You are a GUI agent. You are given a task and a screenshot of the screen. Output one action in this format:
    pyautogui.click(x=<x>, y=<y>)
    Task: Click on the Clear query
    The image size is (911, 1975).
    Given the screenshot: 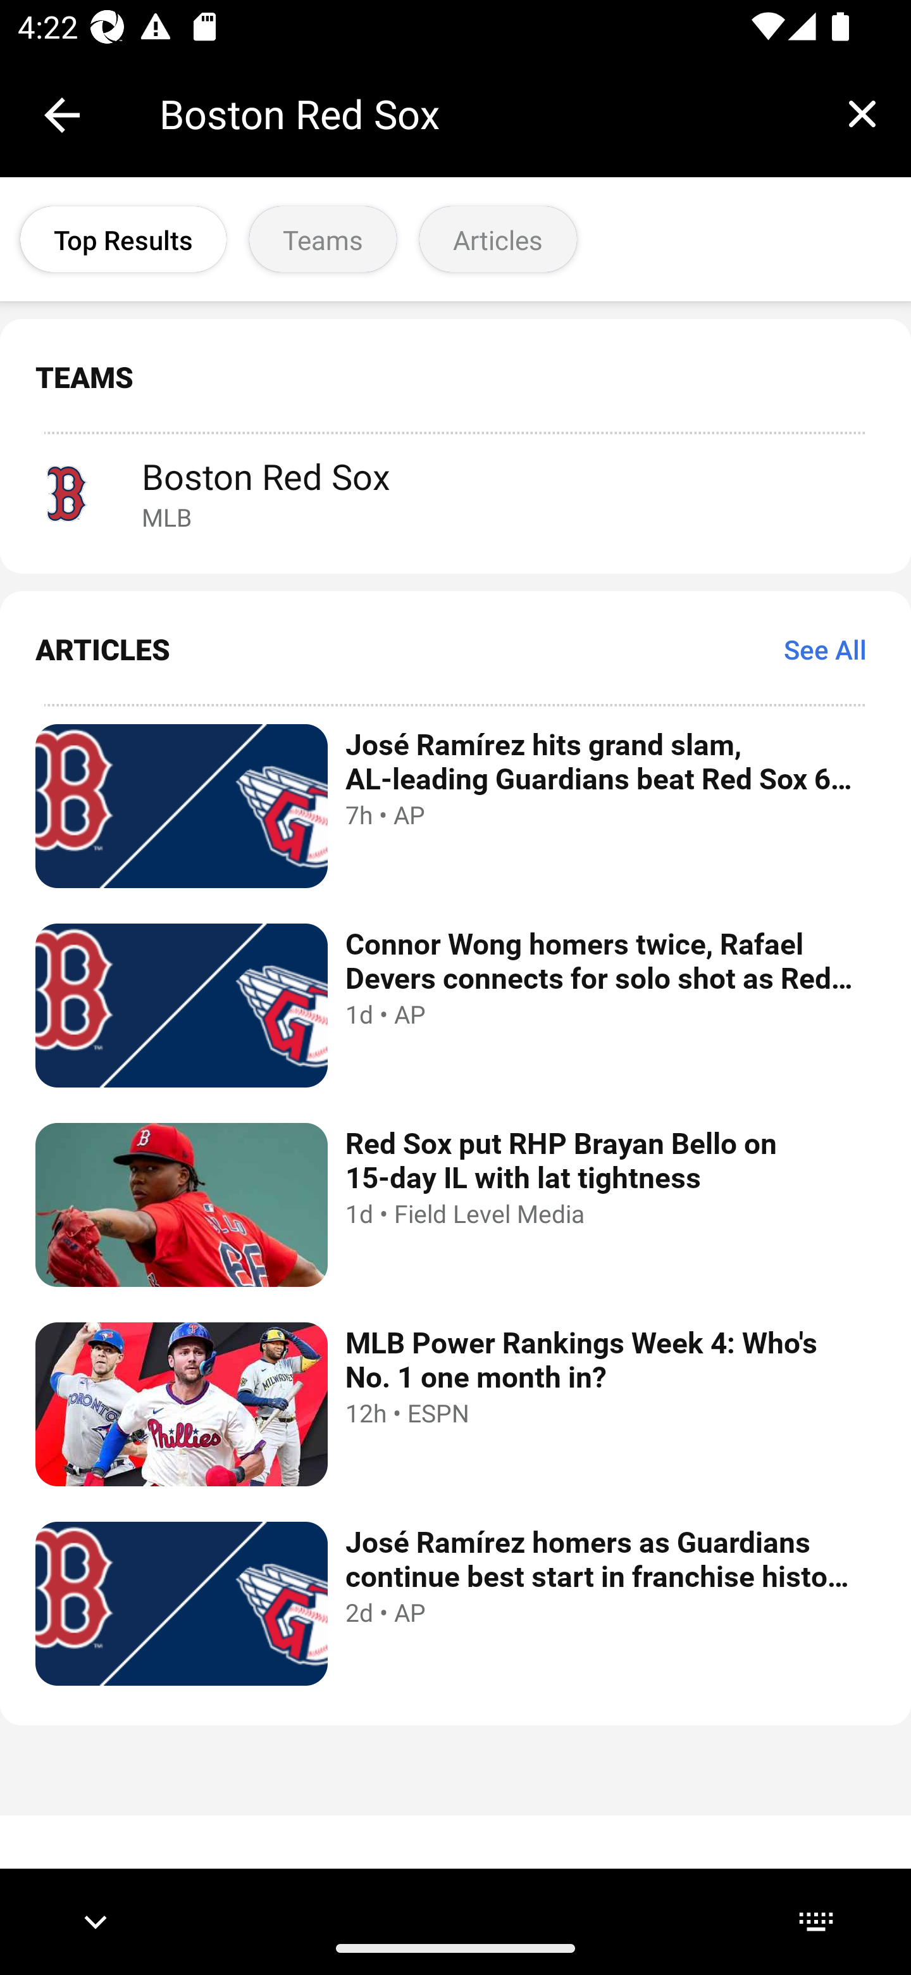 What is the action you would take?
    pyautogui.click(x=862, y=113)
    